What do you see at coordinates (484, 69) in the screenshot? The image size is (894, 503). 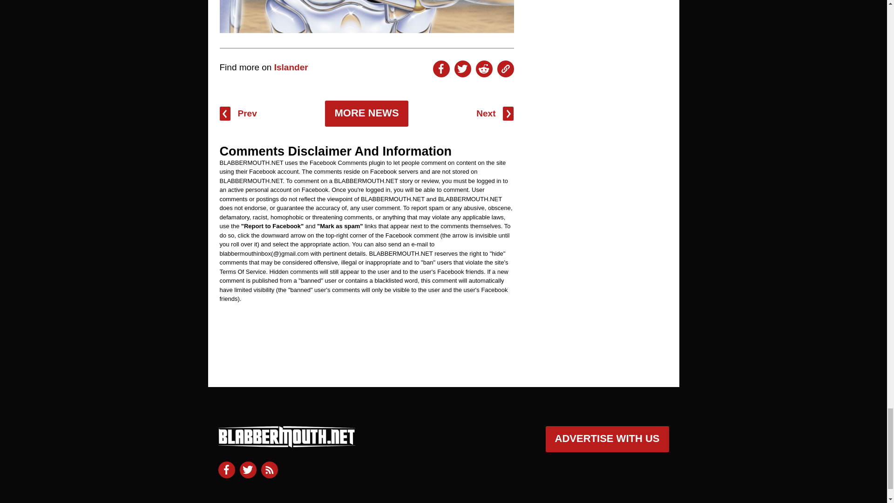 I see `Share On Reddit` at bounding box center [484, 69].